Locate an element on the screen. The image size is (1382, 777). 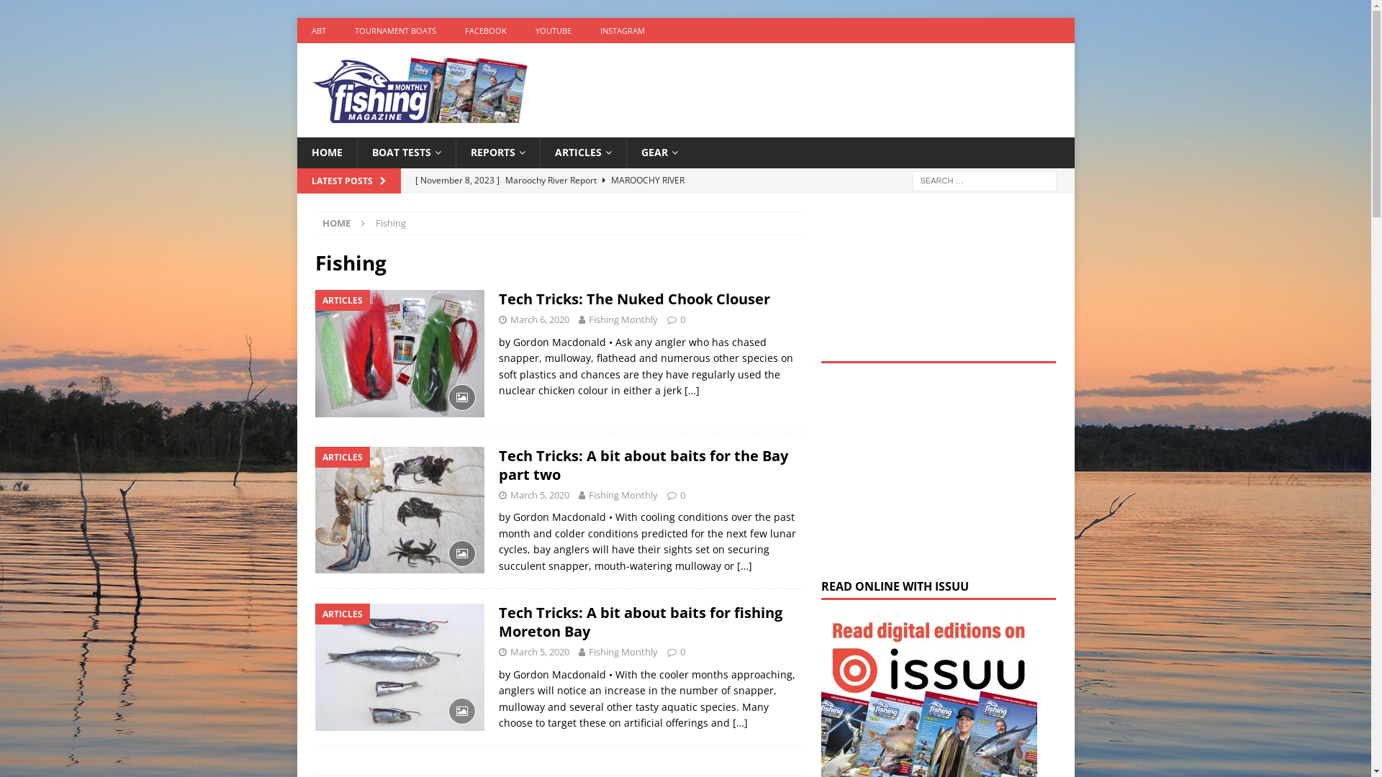
Tech Tricks: The Nuked Chook Clouser is located at coordinates (633, 299).